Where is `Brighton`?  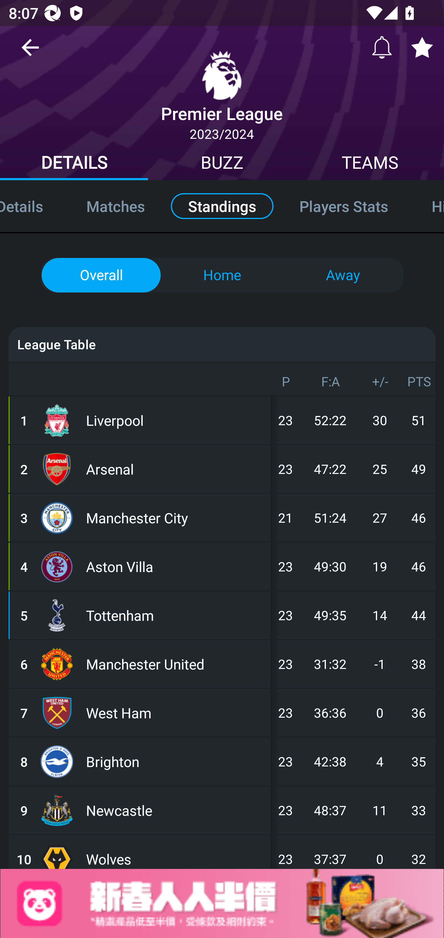
Brighton is located at coordinates (176, 762).